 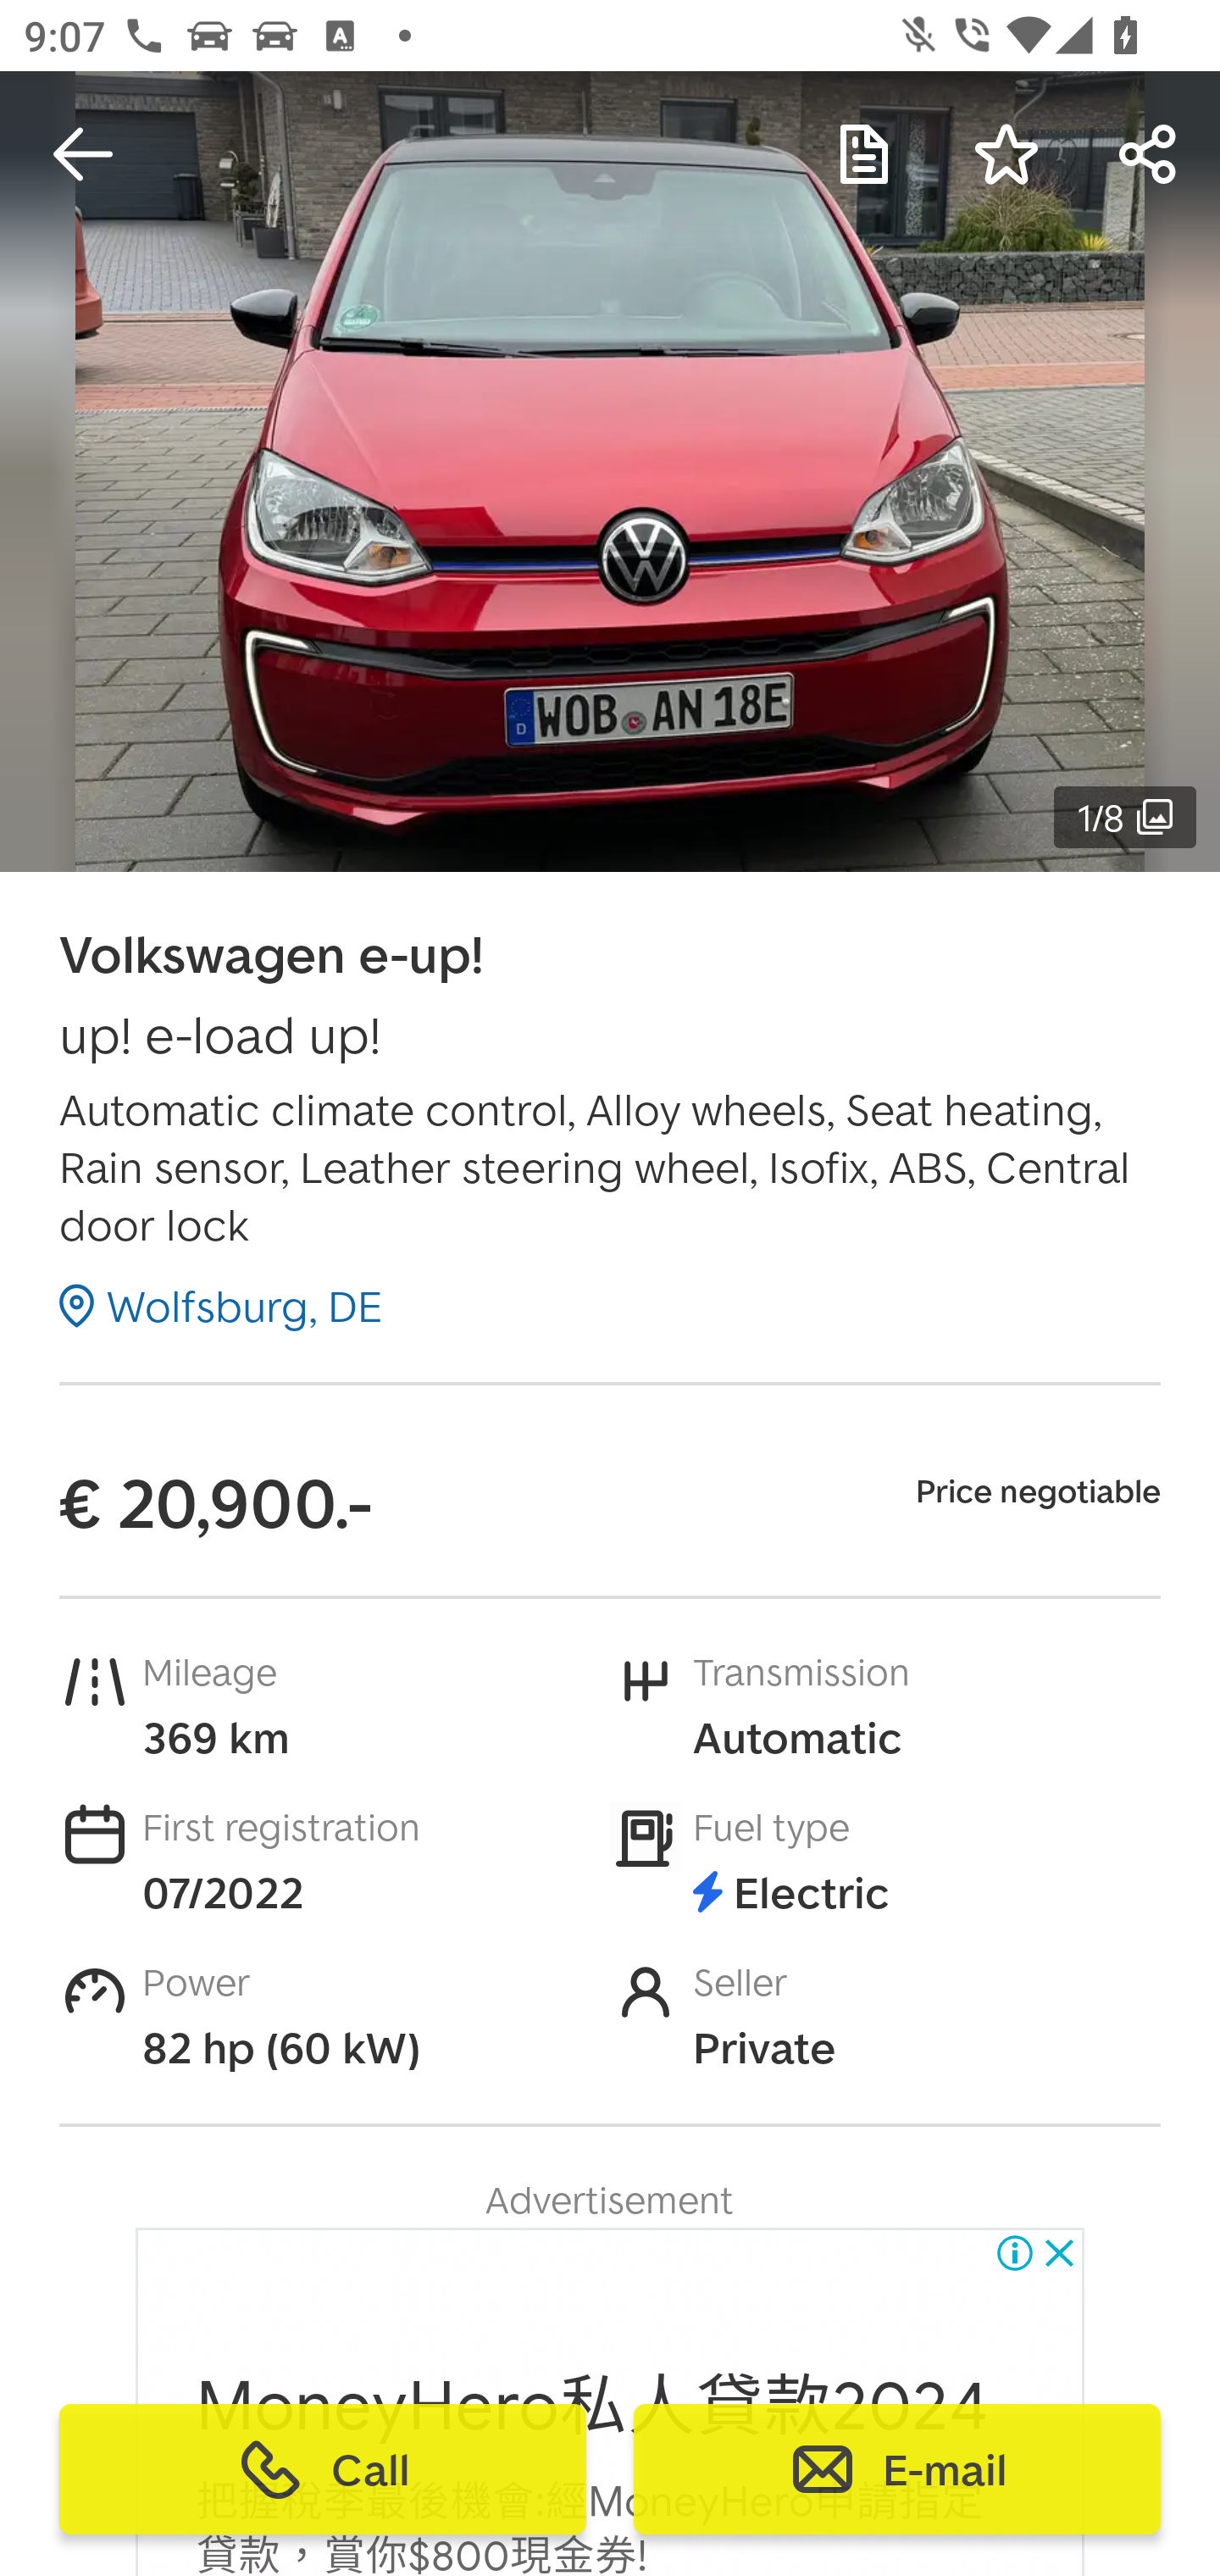 I want to click on Navigate up, so click(x=83, y=154).